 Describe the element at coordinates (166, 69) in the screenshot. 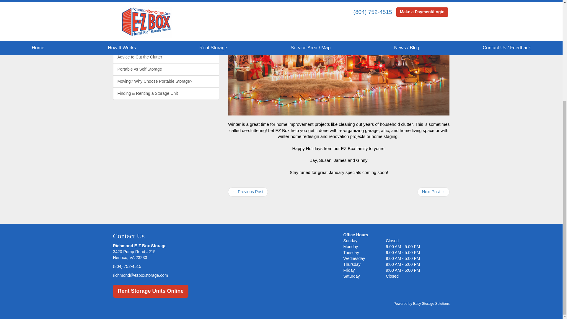

I see `Portable vs Self Storage` at that location.